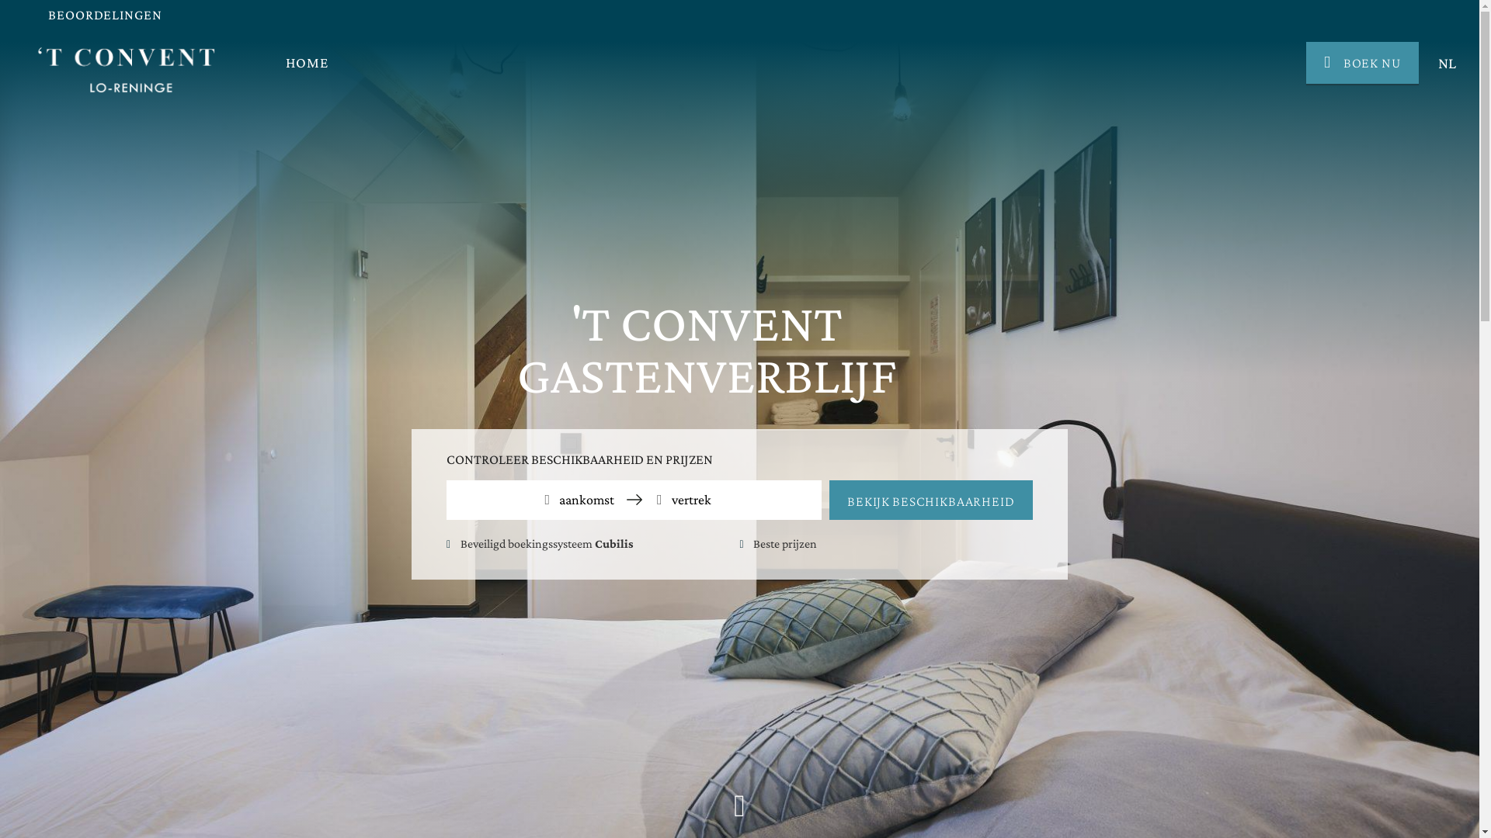 The height and width of the screenshot is (838, 1491). What do you see at coordinates (614, 543) in the screenshot?
I see `Cubilis` at bounding box center [614, 543].